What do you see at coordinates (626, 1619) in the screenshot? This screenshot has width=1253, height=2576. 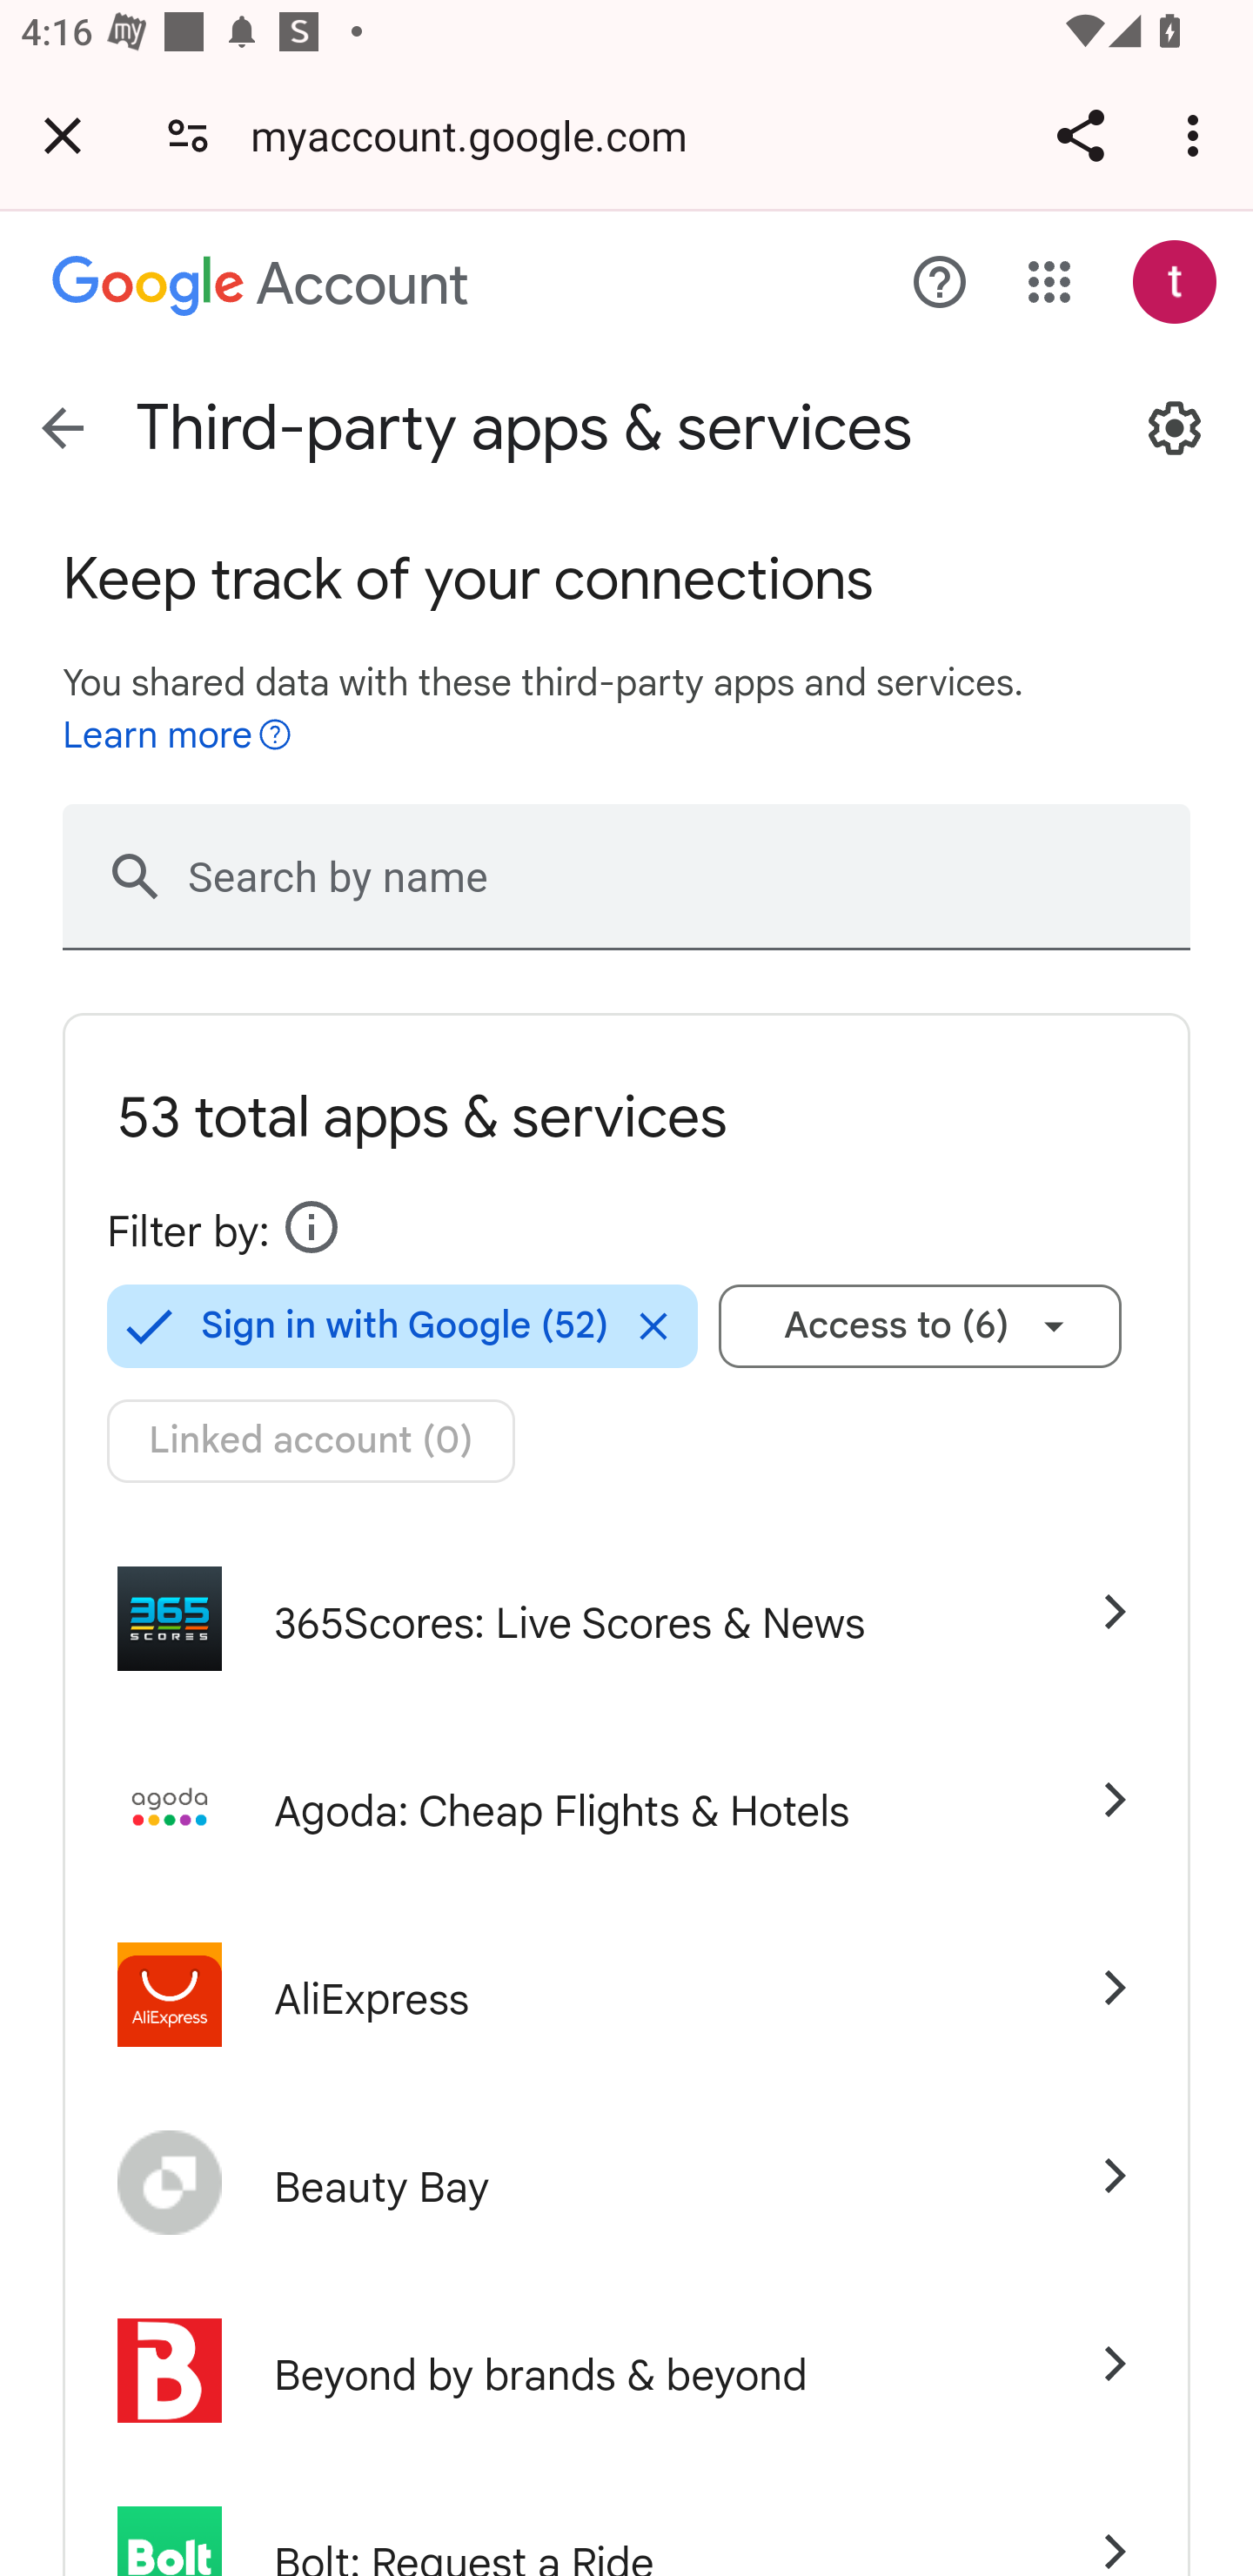 I see `365Scores: Live Scores & News` at bounding box center [626, 1619].